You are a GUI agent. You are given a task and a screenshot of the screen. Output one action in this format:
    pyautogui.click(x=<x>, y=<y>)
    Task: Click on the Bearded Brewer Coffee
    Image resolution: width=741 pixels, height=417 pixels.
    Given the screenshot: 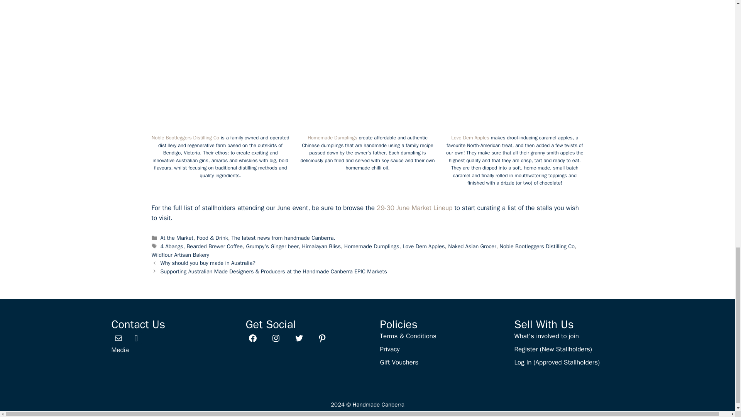 What is the action you would take?
    pyautogui.click(x=214, y=246)
    